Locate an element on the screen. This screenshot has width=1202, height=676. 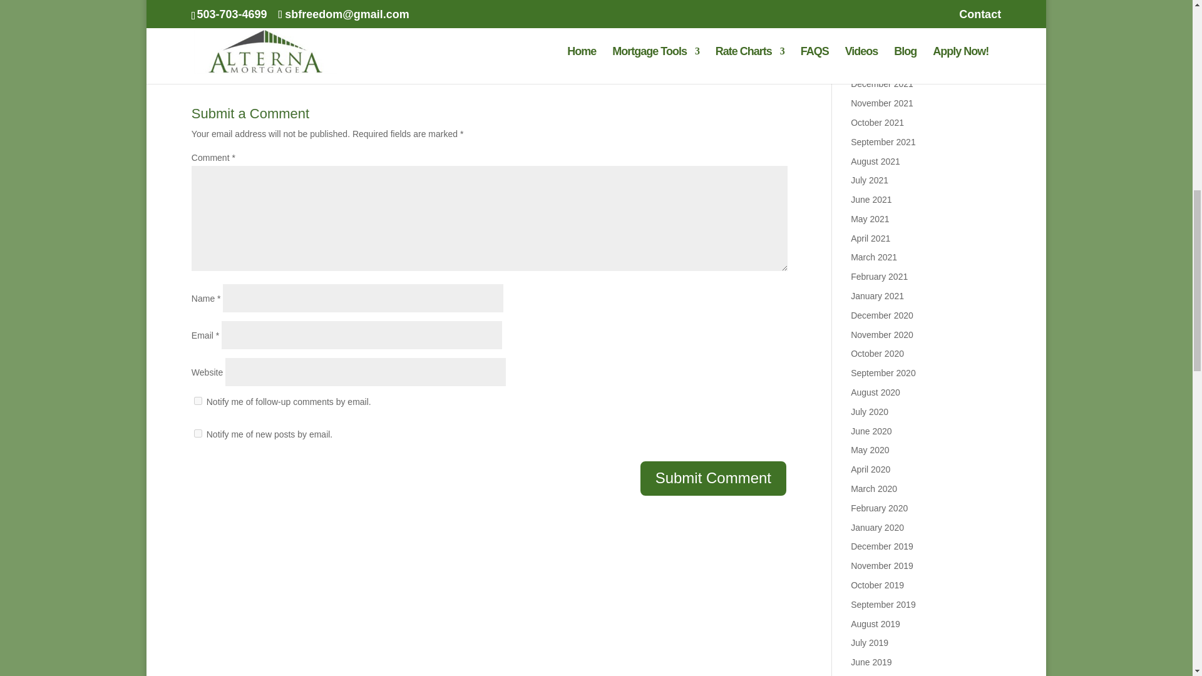
subscribe is located at coordinates (198, 401).